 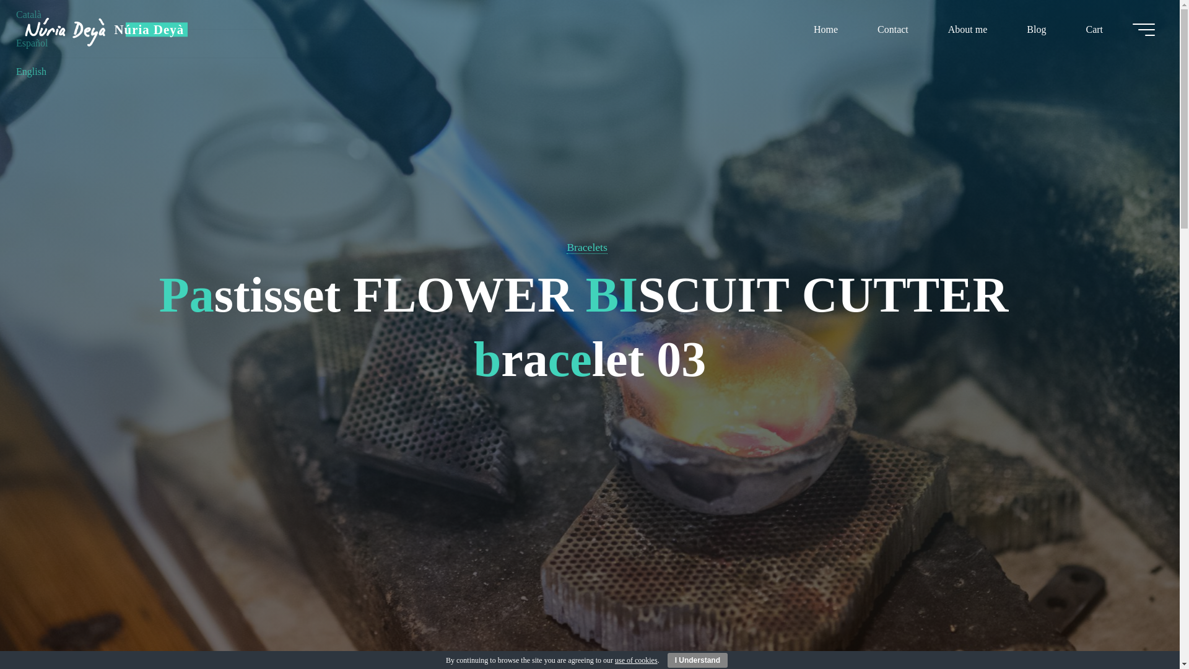 I want to click on Handmade jewelery, so click(x=149, y=29).